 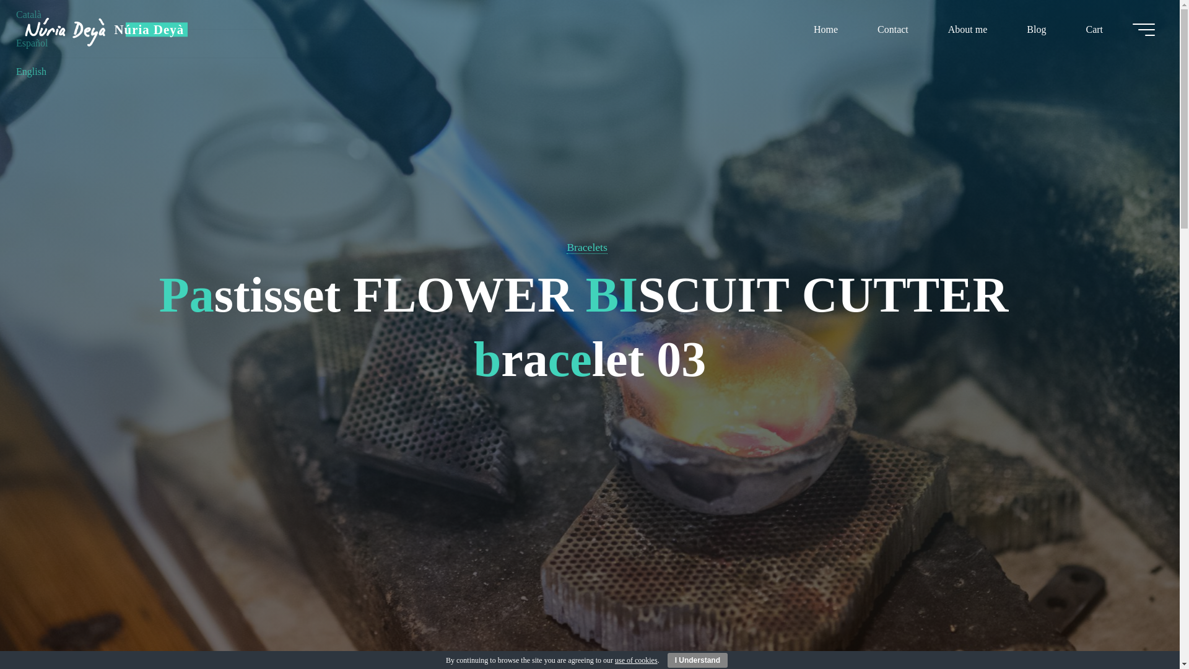 I want to click on Handmade jewelery, so click(x=149, y=29).